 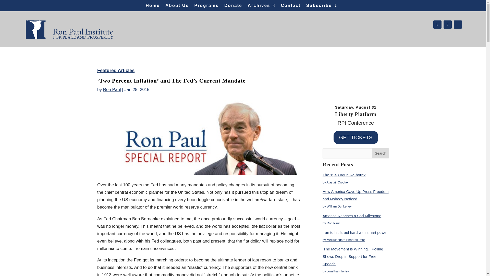 What do you see at coordinates (458, 25) in the screenshot?
I see `Follow on Youtube` at bounding box center [458, 25].